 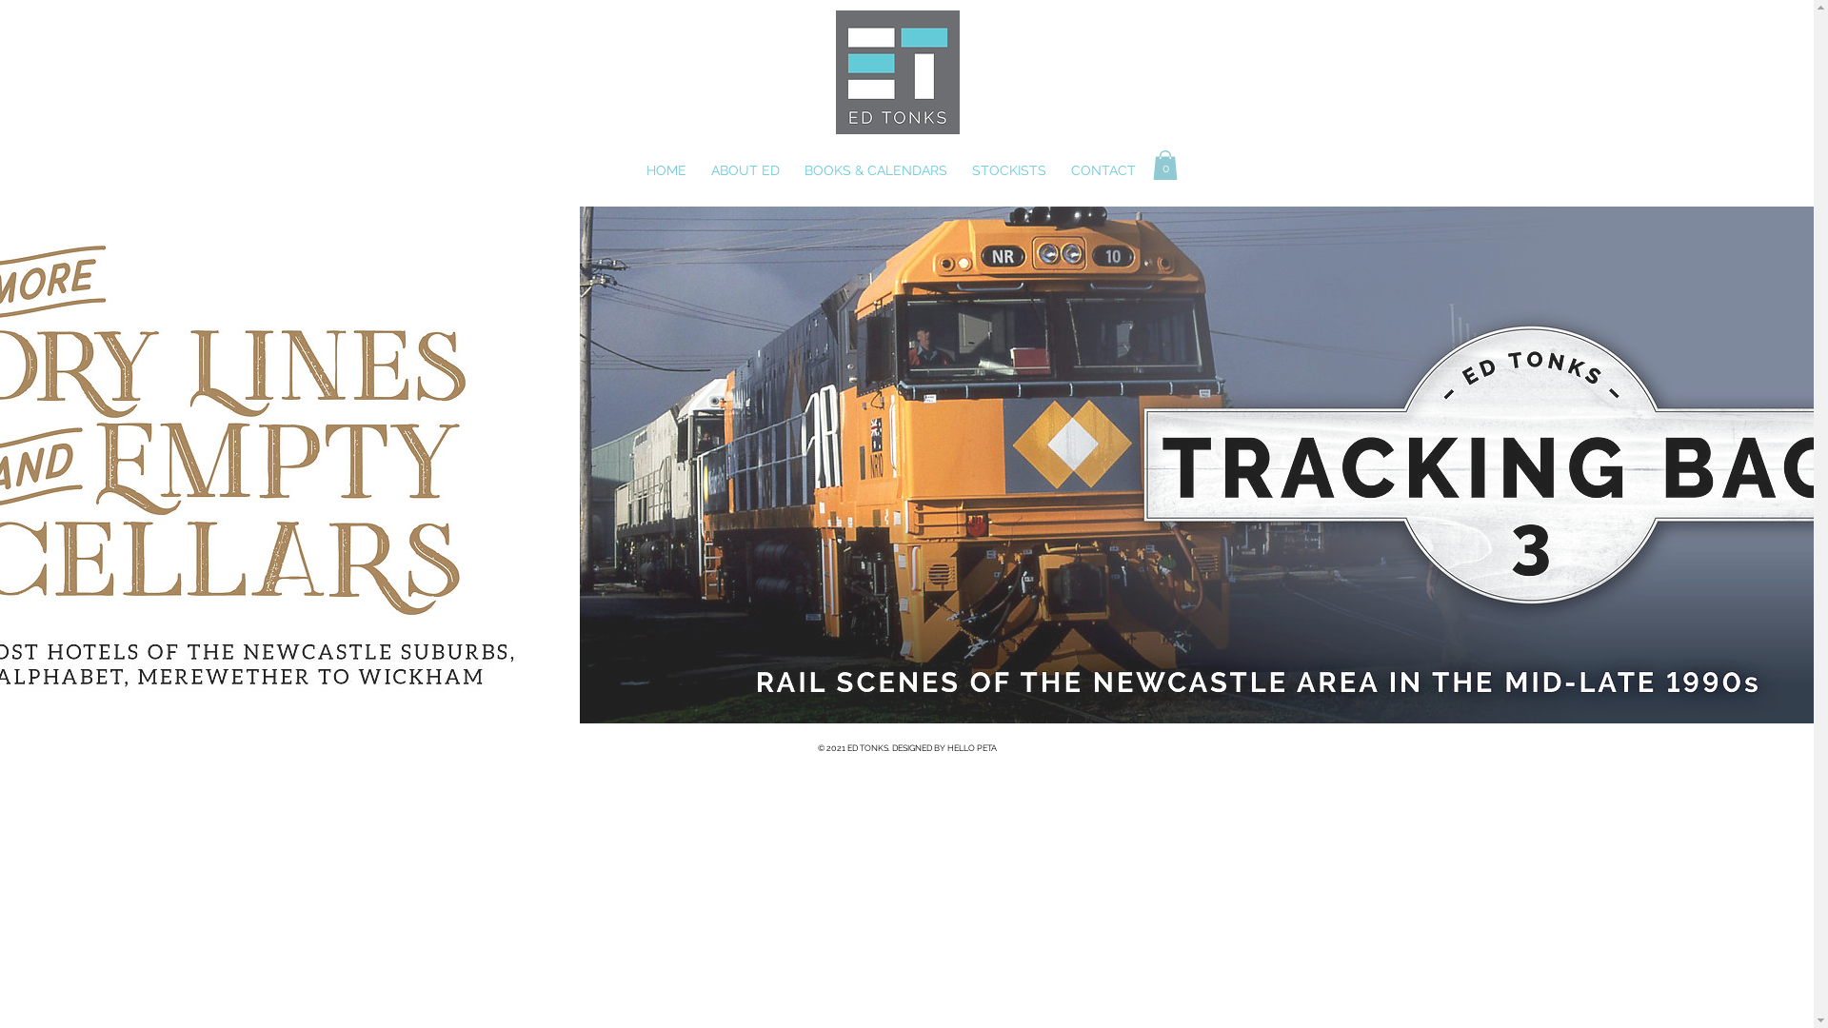 I want to click on BOOKS & CALENDARS, so click(x=878, y=171).